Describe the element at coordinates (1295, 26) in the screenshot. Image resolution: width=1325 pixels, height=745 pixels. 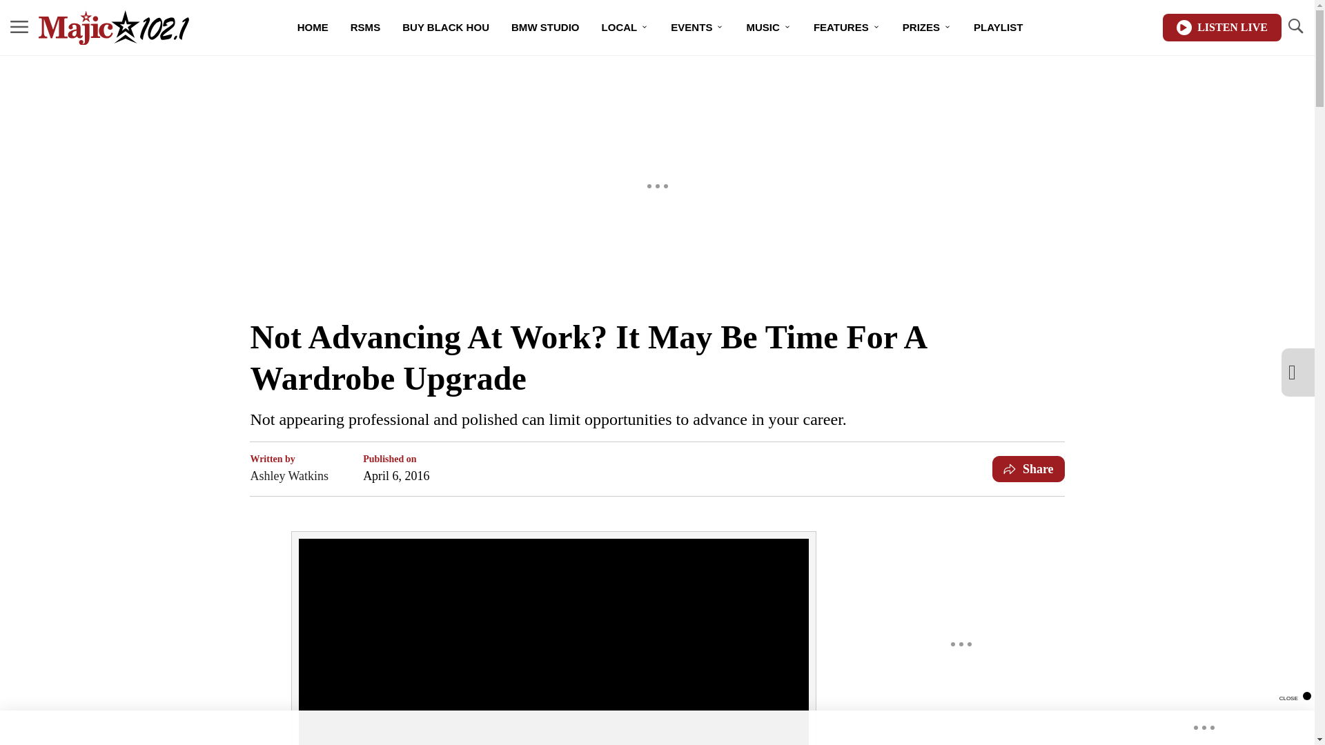
I see `TOGGLE SEARCH` at that location.